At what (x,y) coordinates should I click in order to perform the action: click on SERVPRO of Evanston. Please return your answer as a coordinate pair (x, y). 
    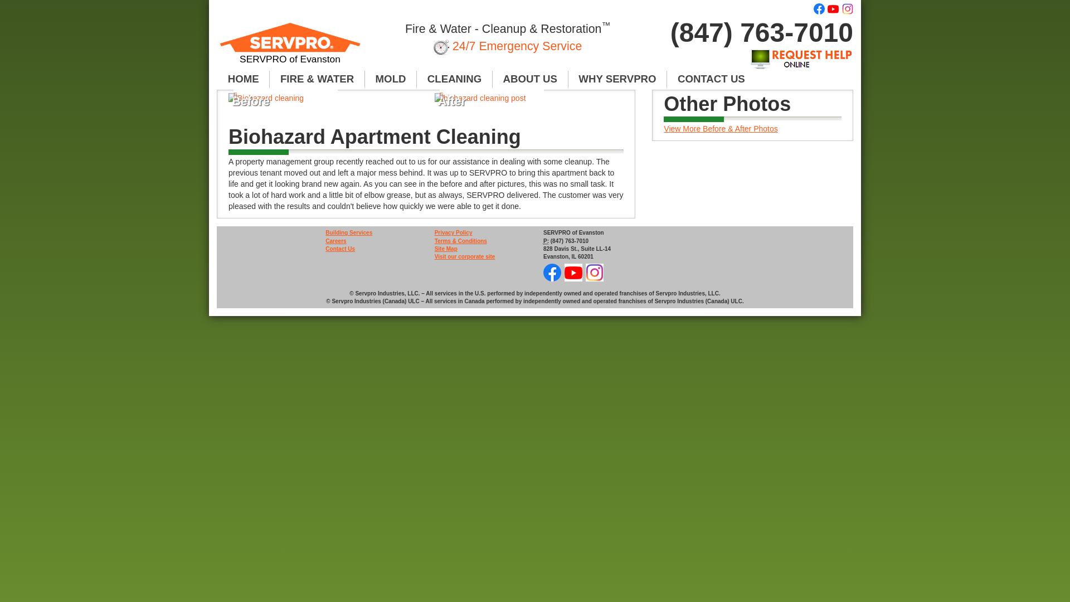
    Looking at the image, I should click on (290, 48).